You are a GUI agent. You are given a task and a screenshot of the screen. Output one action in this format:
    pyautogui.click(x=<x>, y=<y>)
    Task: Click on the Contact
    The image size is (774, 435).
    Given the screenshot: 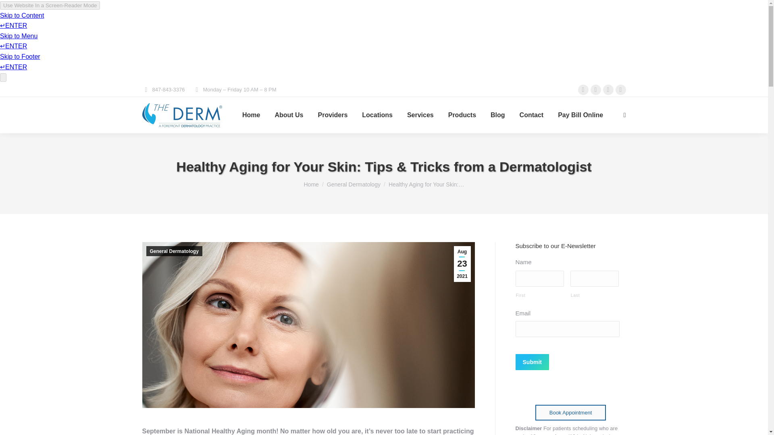 What is the action you would take?
    pyautogui.click(x=531, y=115)
    